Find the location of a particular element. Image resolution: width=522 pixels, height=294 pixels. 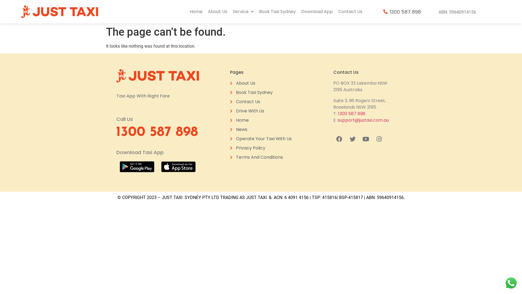

1300 587 898 is located at coordinates (402, 12).